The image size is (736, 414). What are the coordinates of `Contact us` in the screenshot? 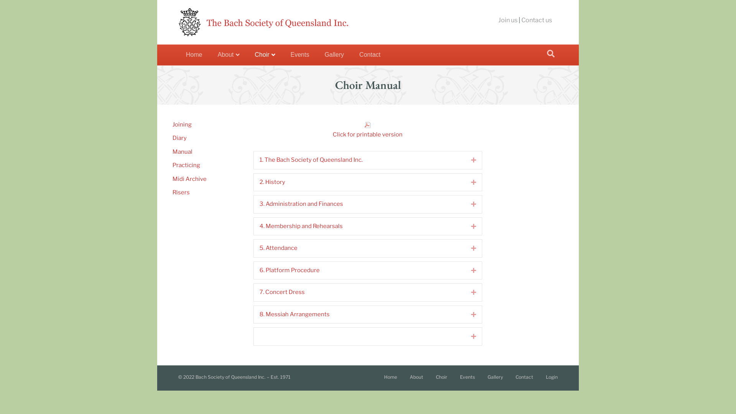 It's located at (537, 20).